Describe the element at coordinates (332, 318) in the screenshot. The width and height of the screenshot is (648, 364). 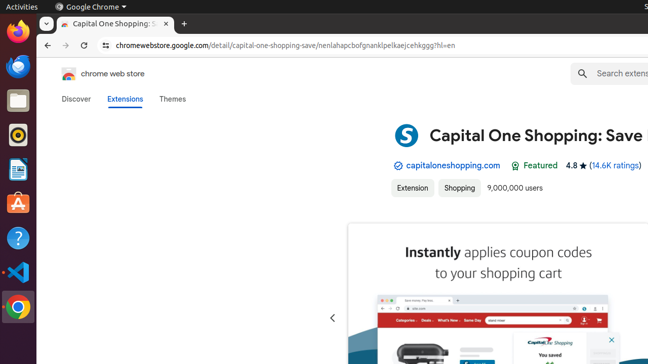
I see `Previous slide` at that location.